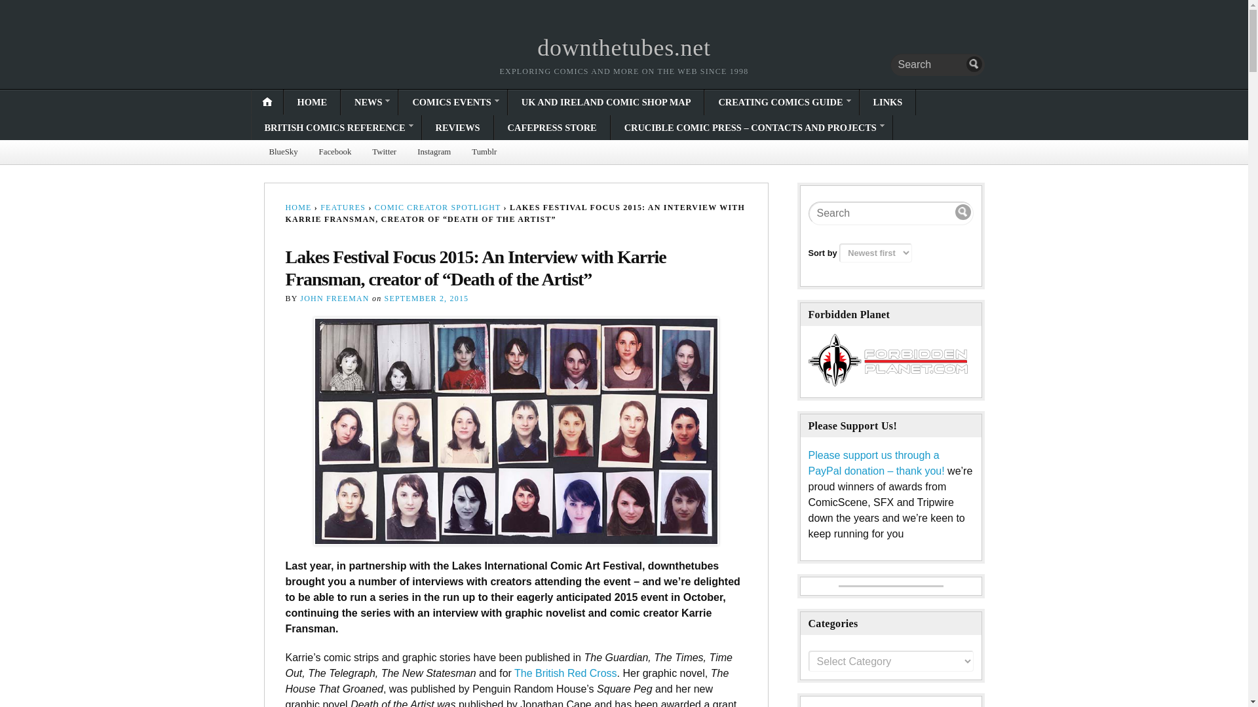  What do you see at coordinates (312, 102) in the screenshot?
I see `HOME` at bounding box center [312, 102].